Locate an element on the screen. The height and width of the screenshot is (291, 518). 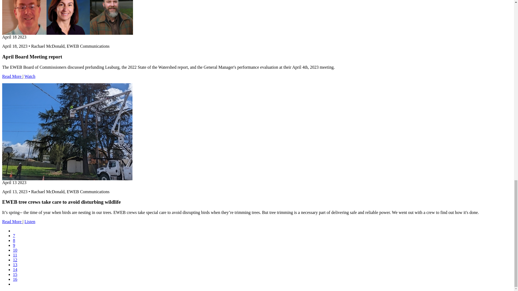
16 is located at coordinates (15, 279).